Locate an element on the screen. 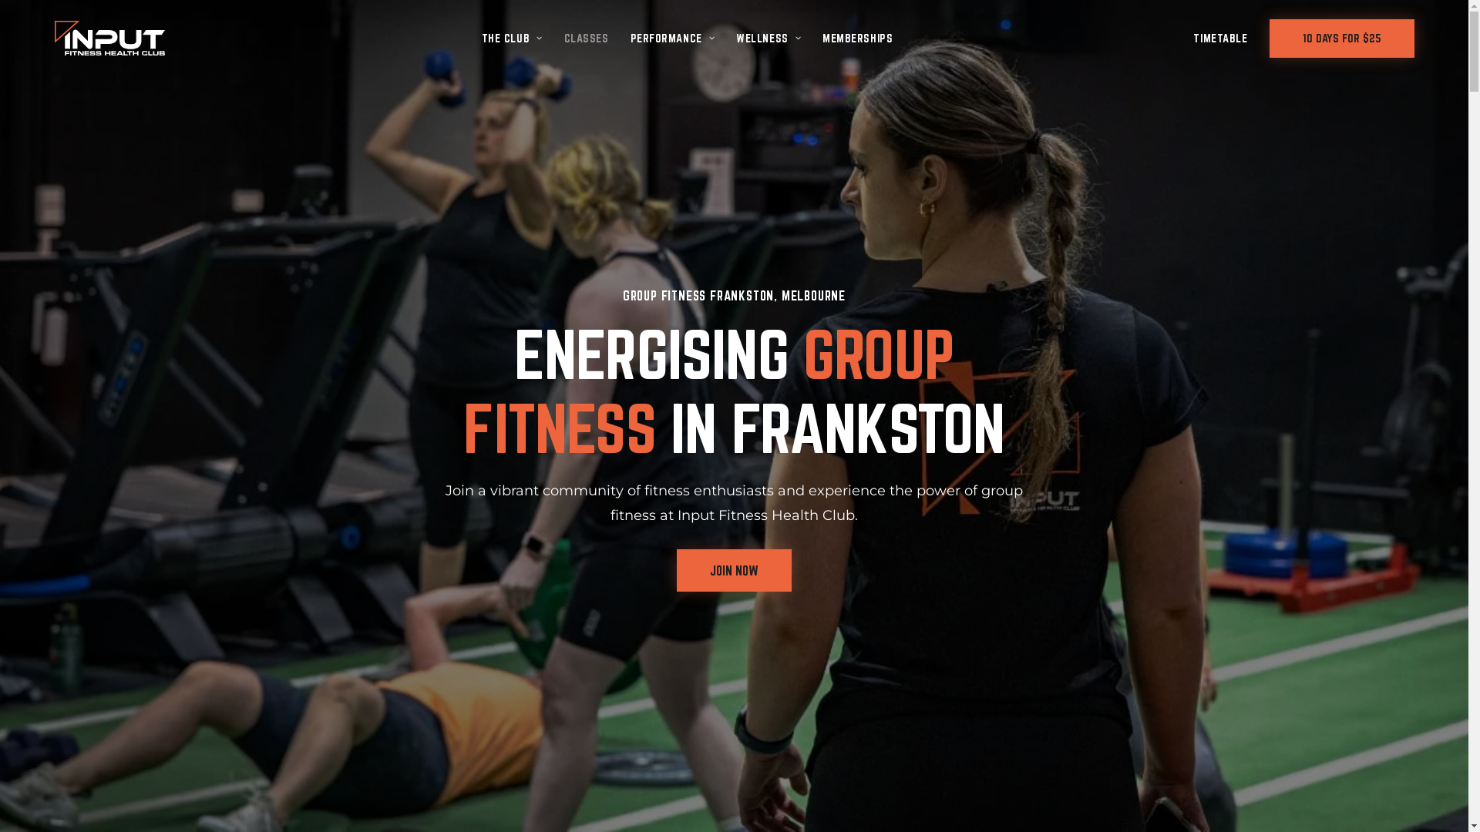 The image size is (1480, 832). PERFORMANCE is located at coordinates (673, 39).